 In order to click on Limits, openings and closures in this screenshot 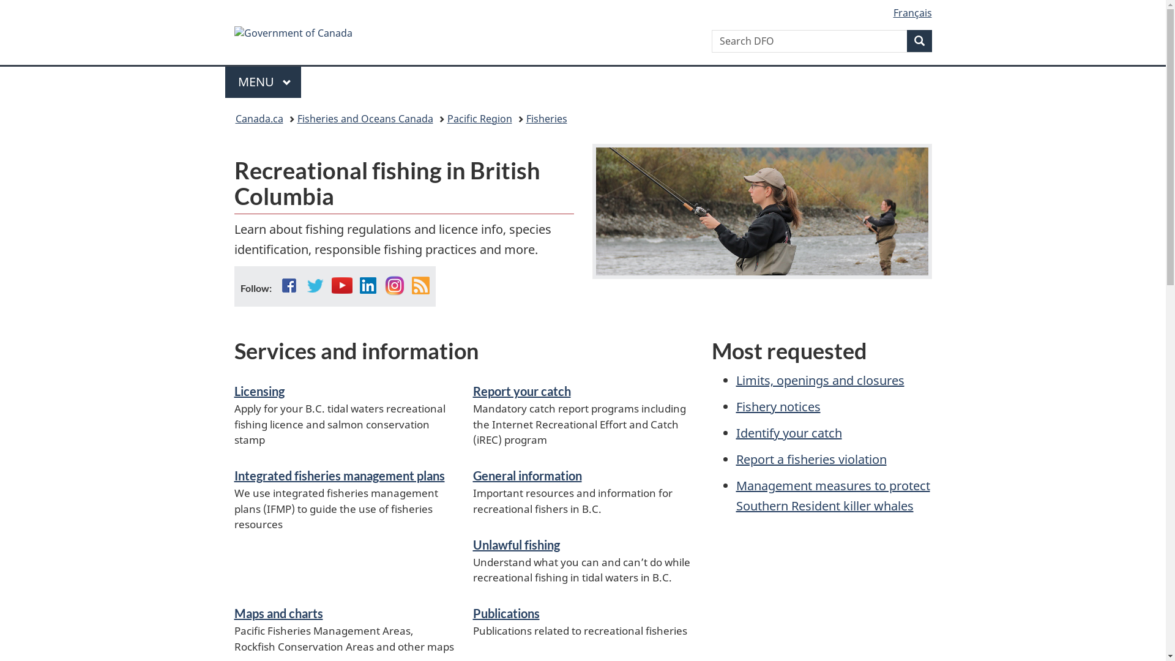, I will do `click(820, 380)`.